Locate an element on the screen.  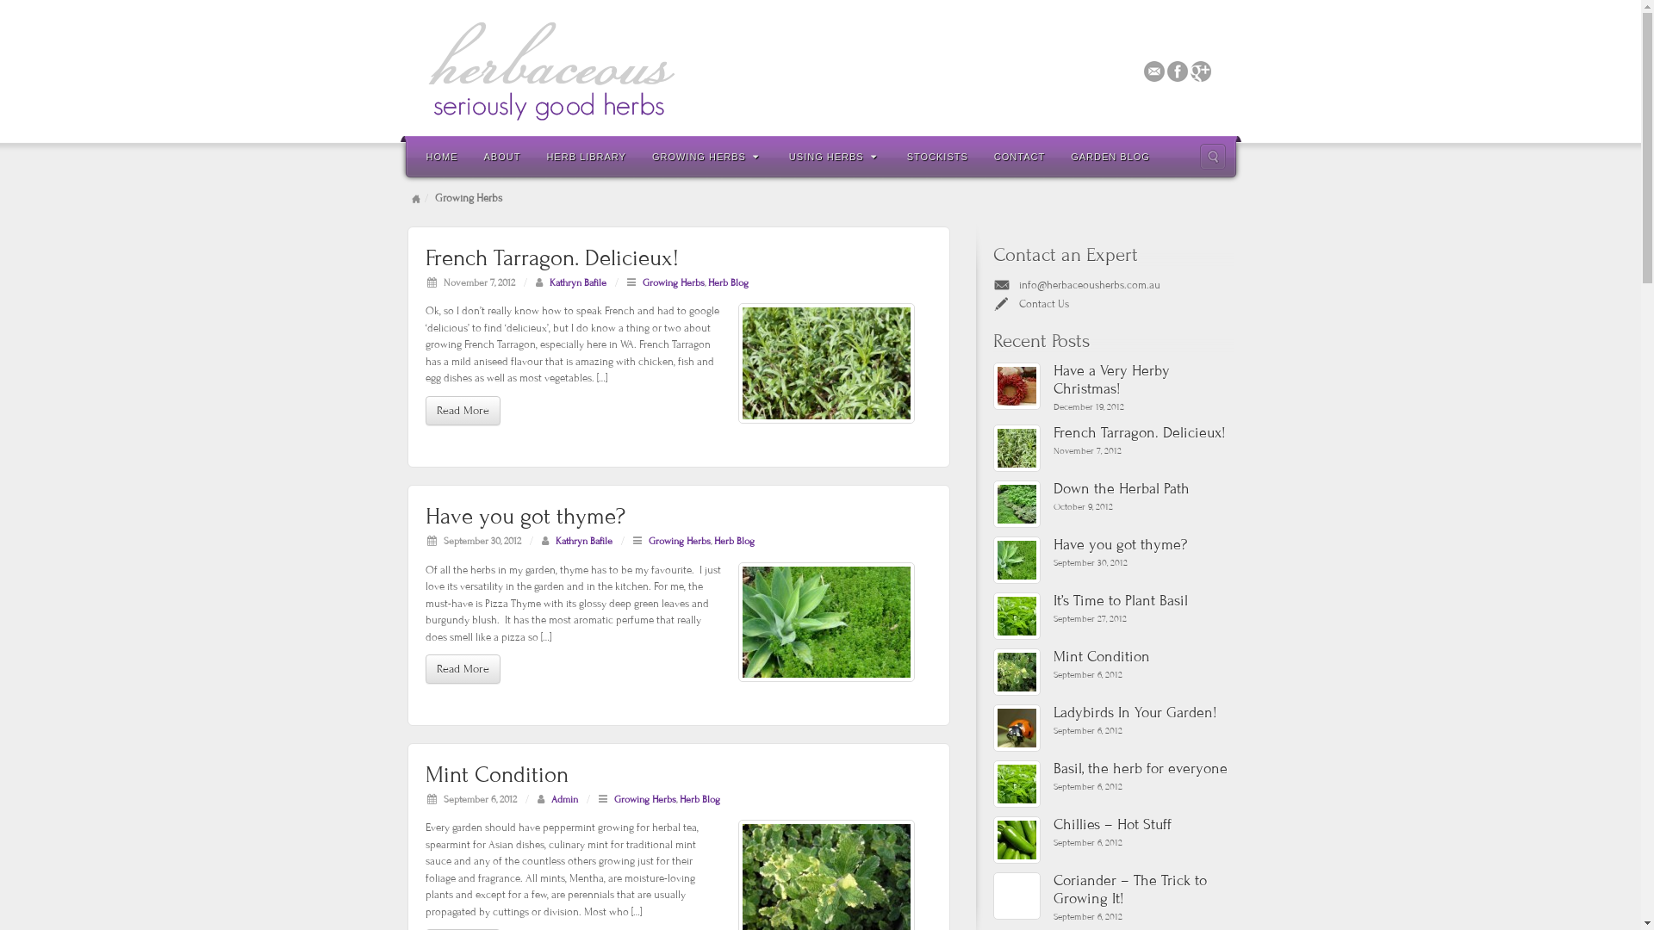
GARDEN BLOG is located at coordinates (1110, 156).